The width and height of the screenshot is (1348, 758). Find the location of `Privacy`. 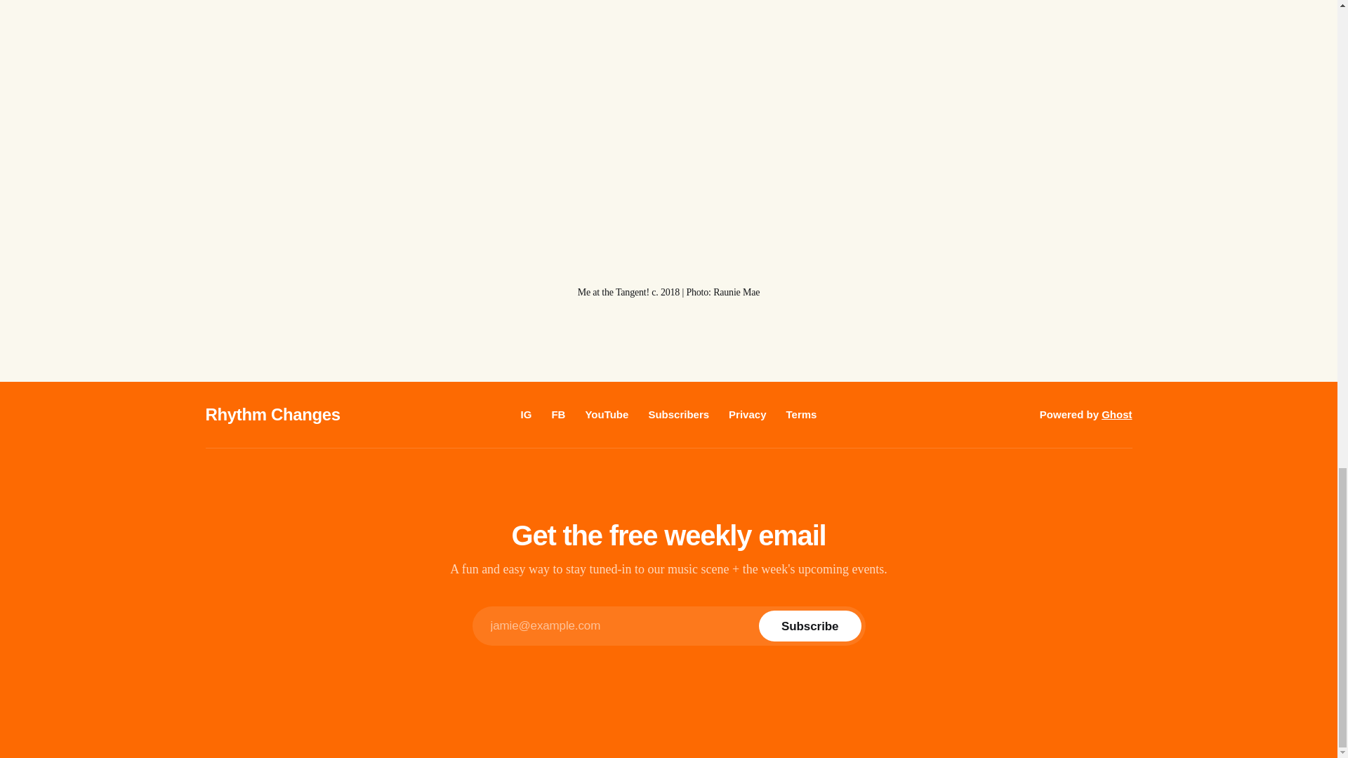

Privacy is located at coordinates (747, 414).